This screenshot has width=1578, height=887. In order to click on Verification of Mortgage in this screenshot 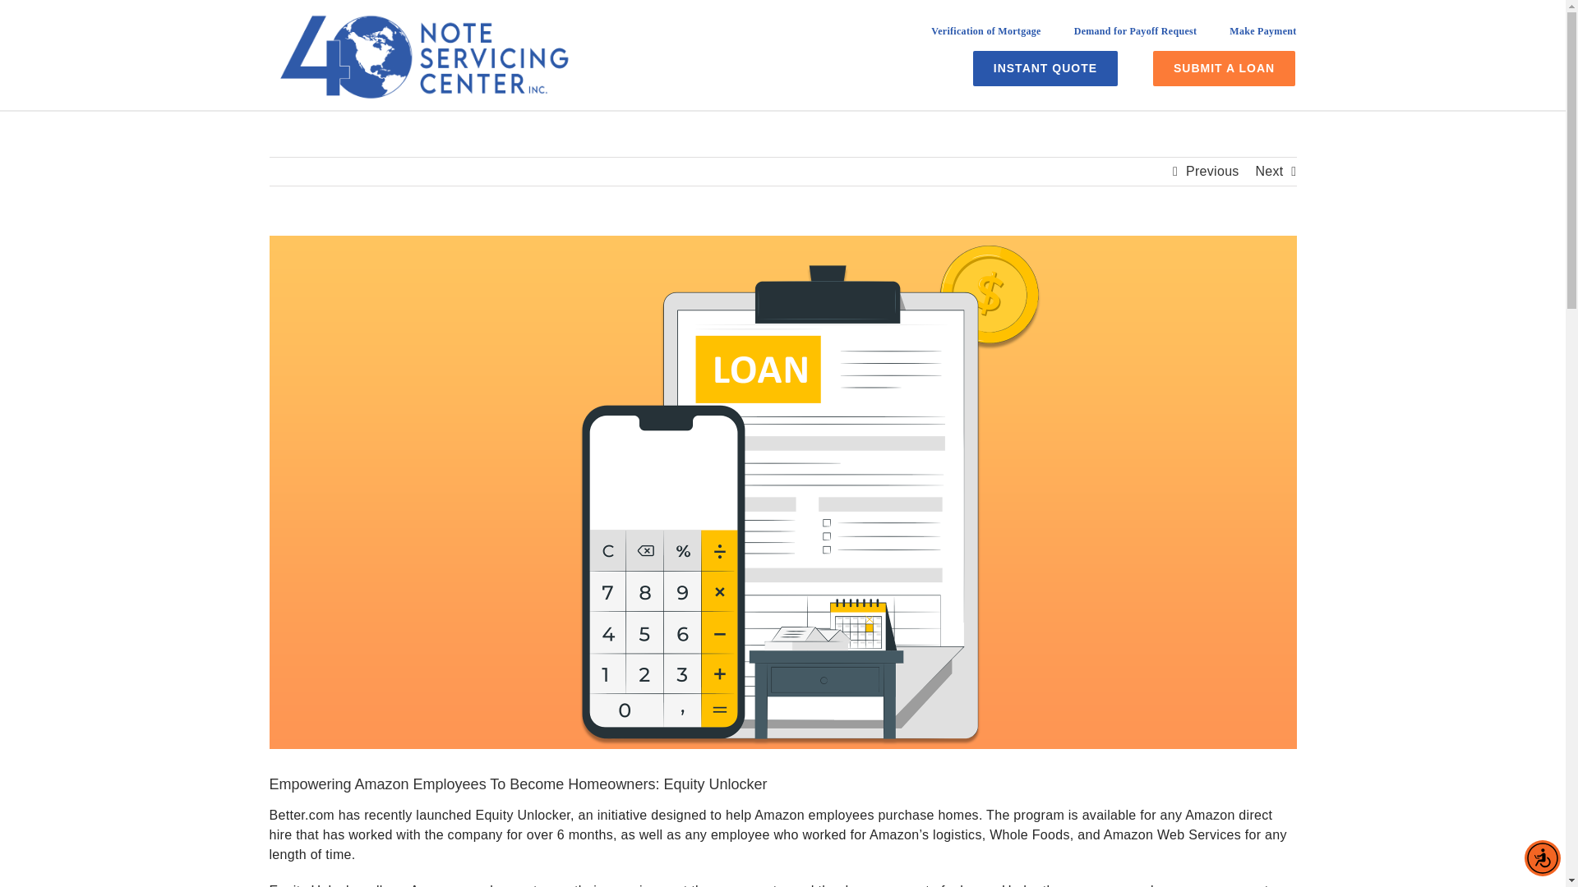, I will do `click(985, 37)`.